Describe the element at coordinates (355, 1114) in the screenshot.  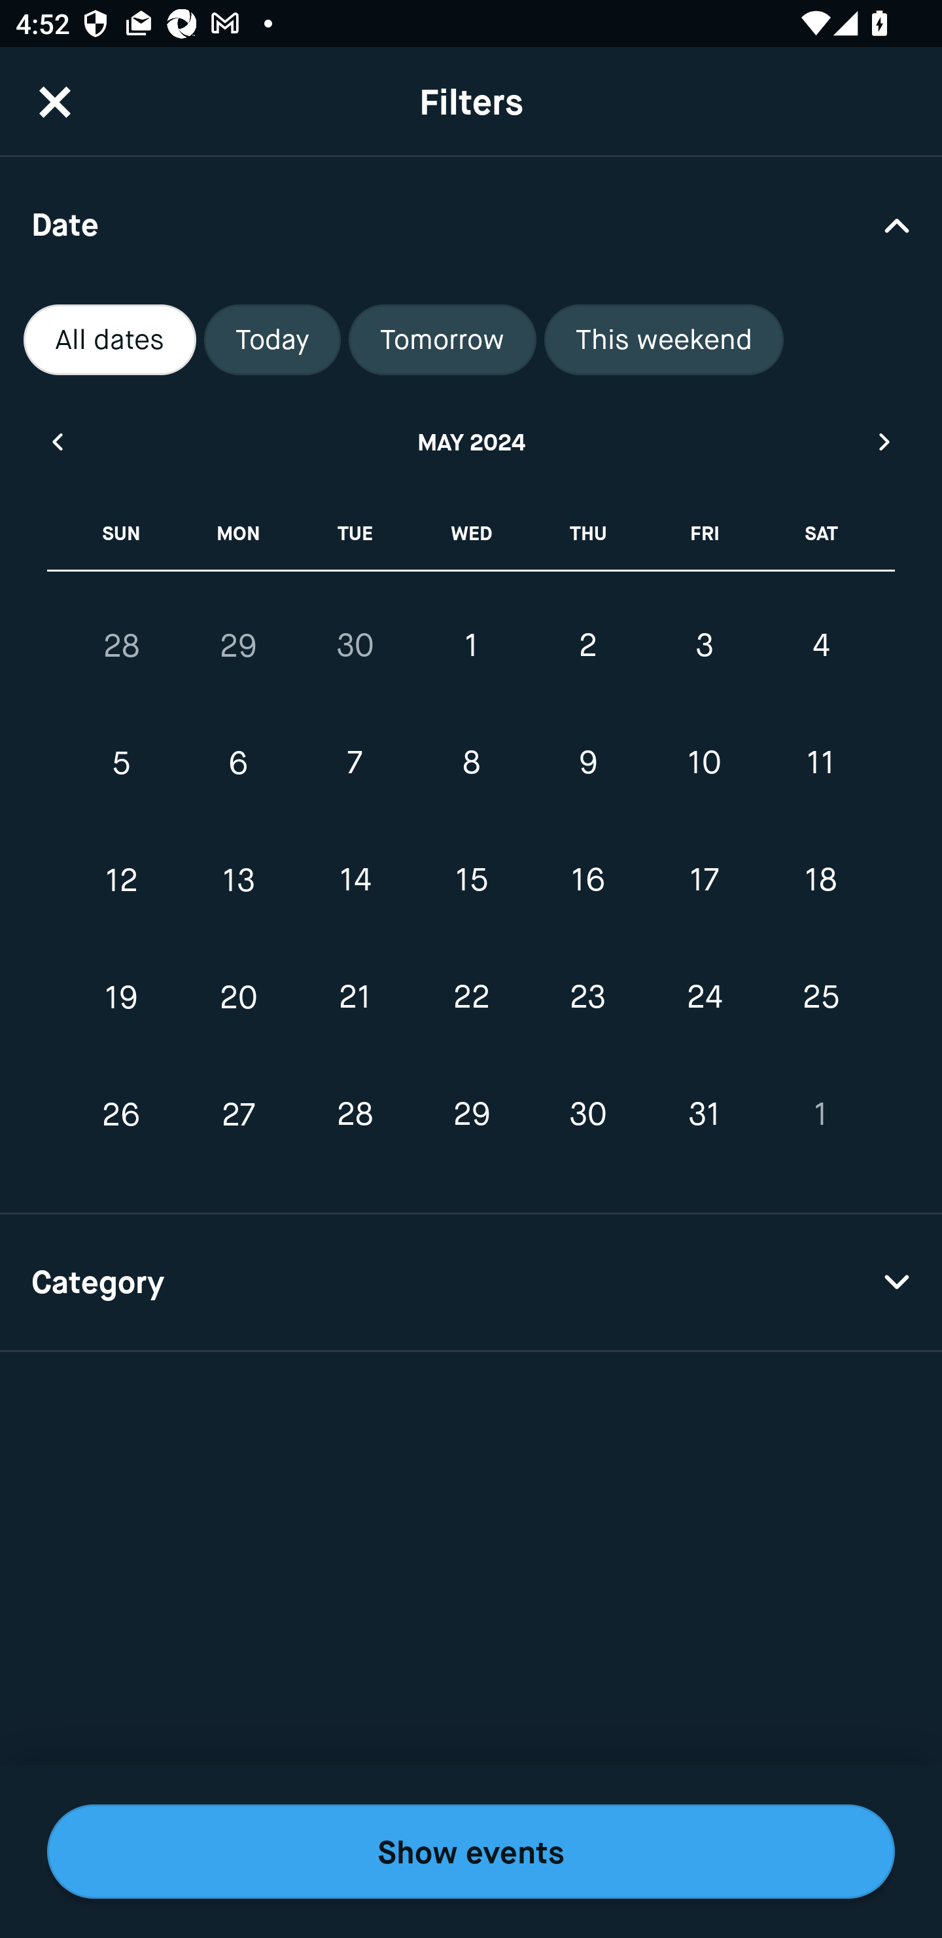
I see `28` at that location.